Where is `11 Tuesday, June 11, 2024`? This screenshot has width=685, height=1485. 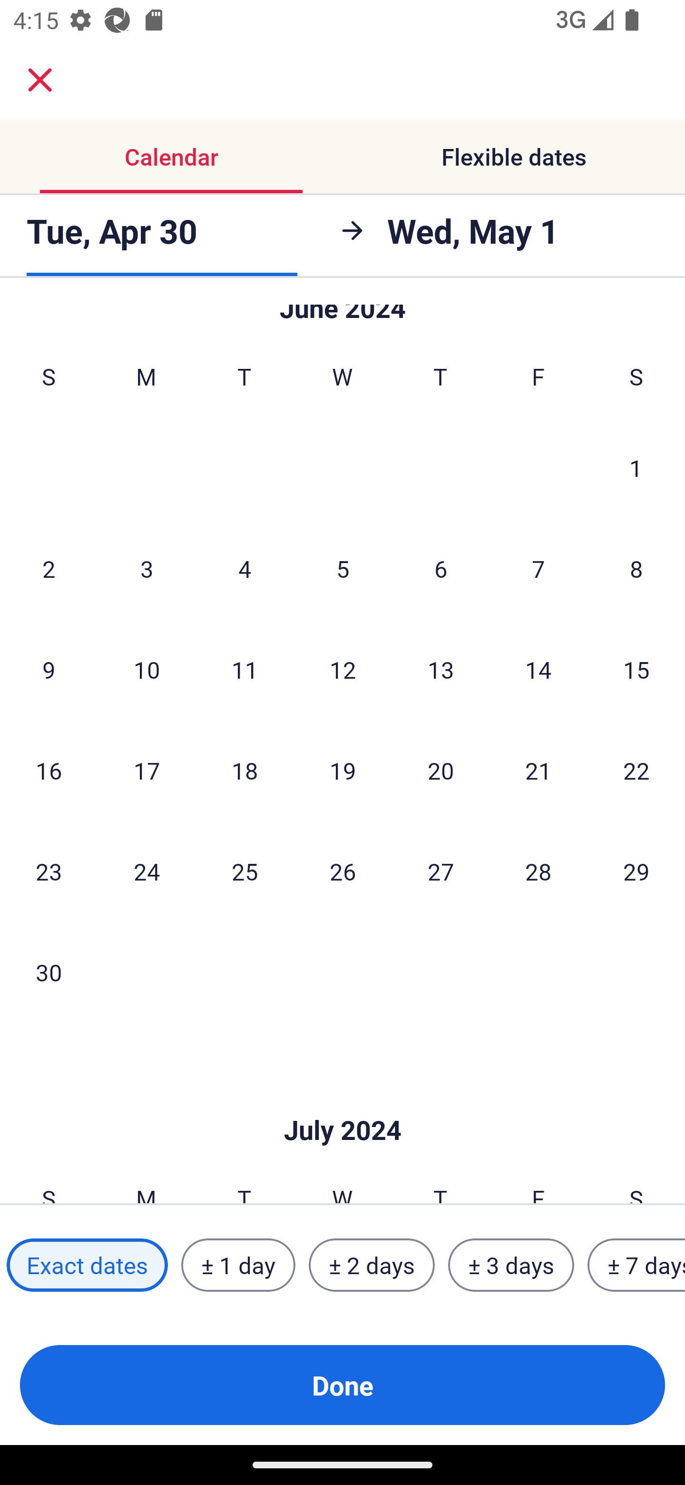
11 Tuesday, June 11, 2024 is located at coordinates (245, 670).